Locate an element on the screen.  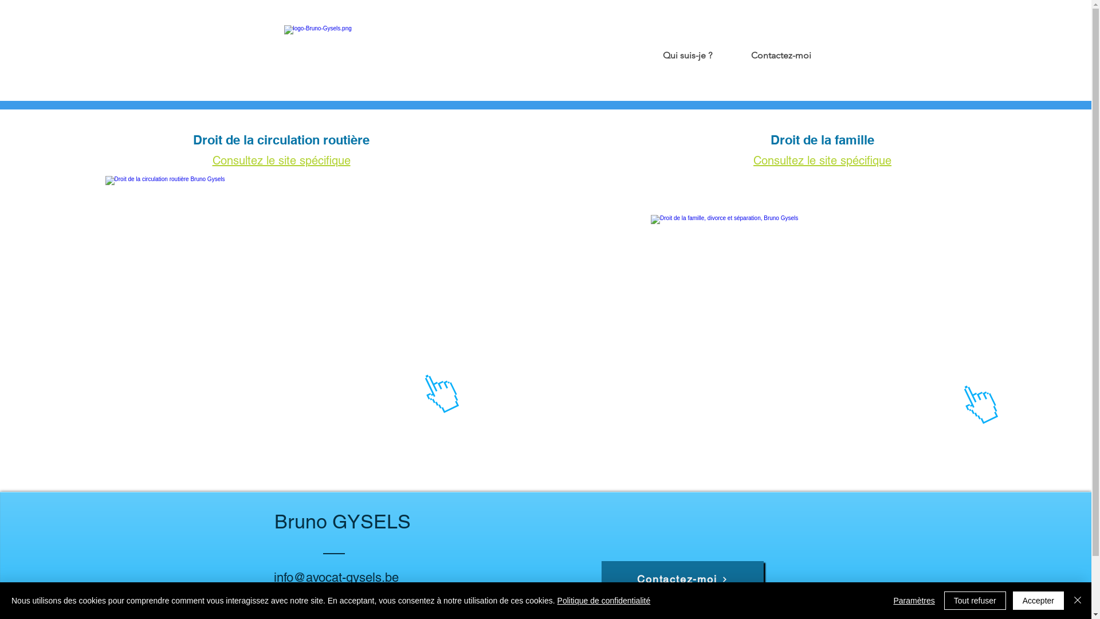
0485 24 20 24 is located at coordinates (313, 595).